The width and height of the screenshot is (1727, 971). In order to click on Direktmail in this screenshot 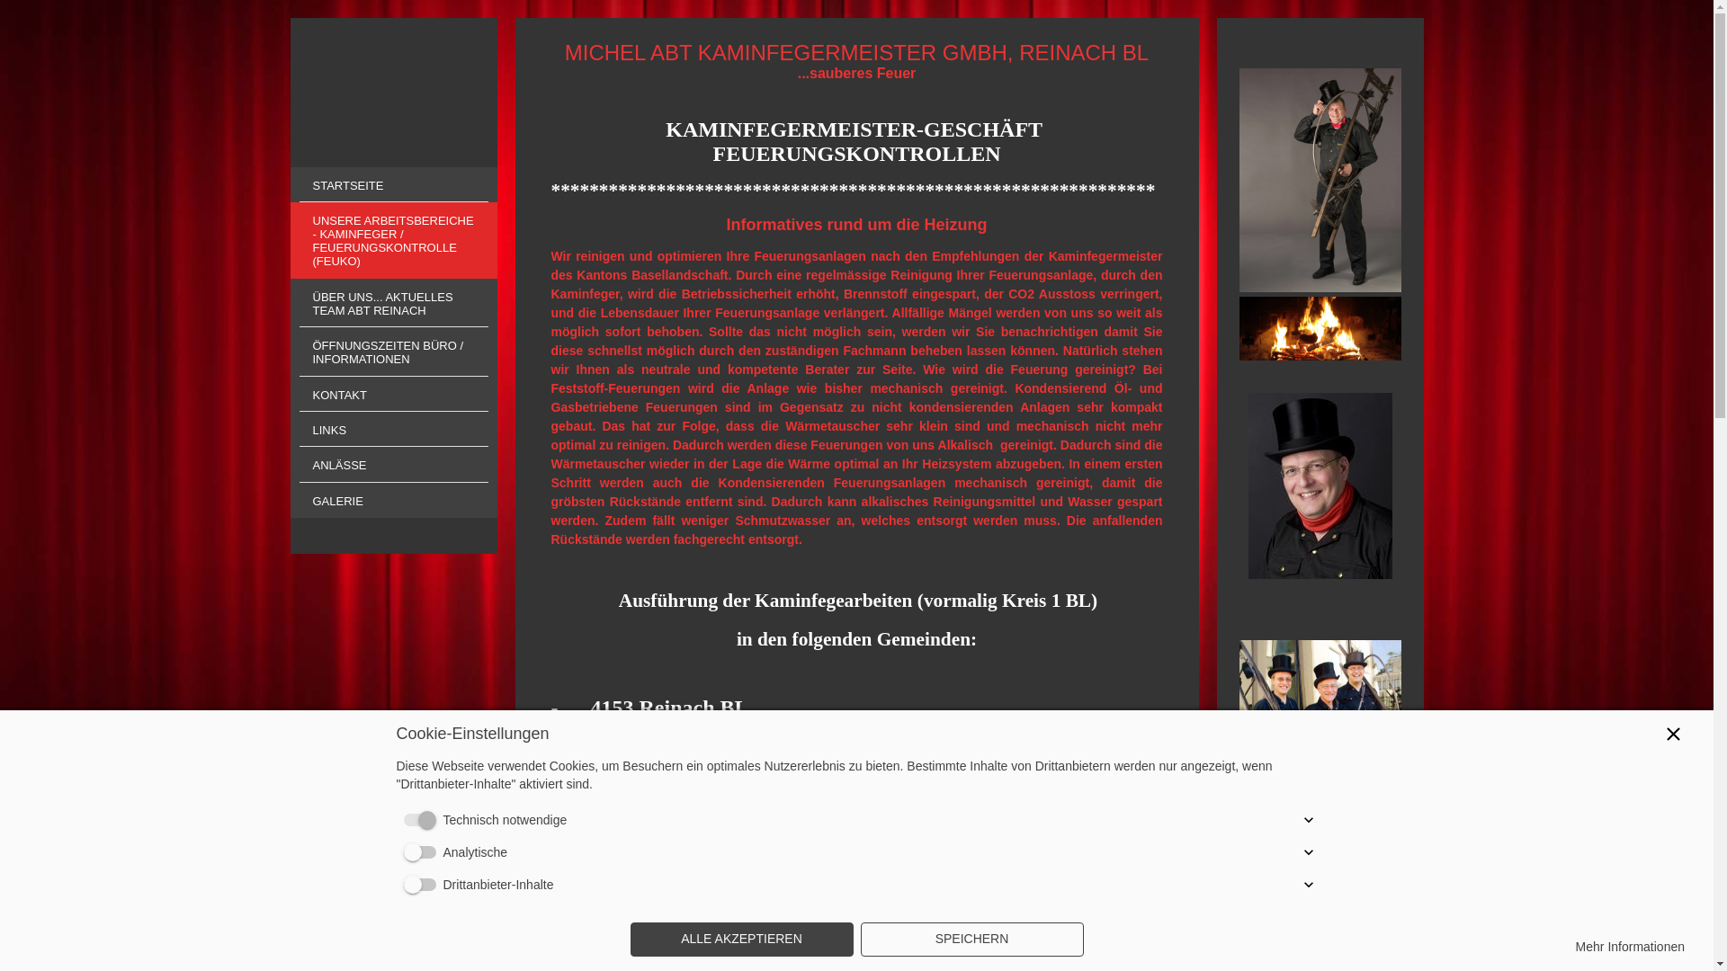, I will do `click(1320, 180)`.